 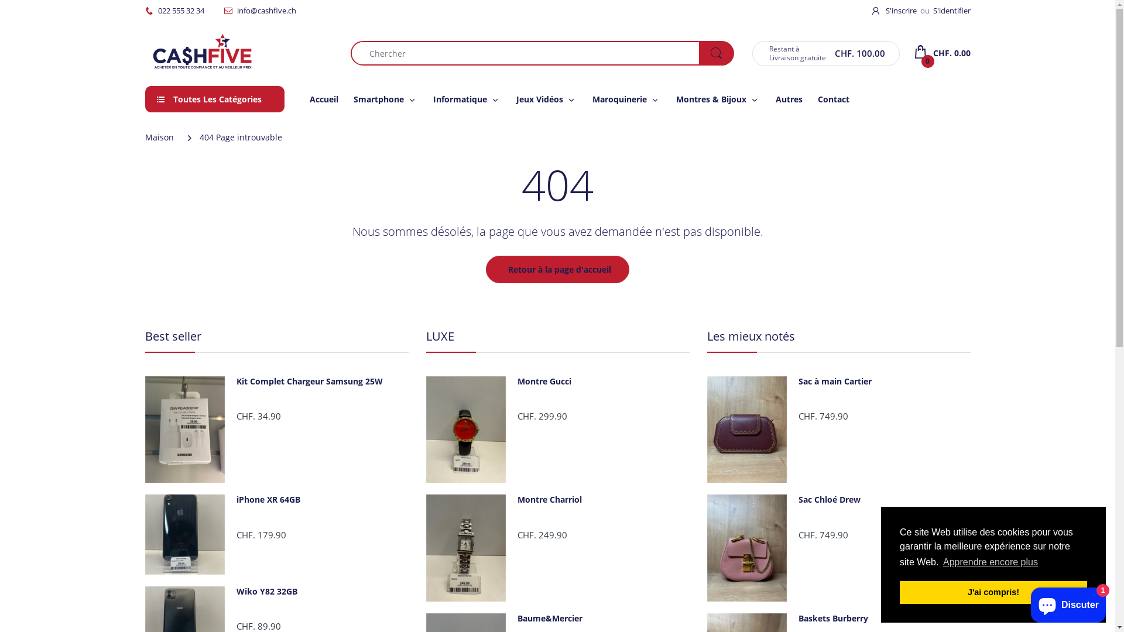 What do you see at coordinates (173, 336) in the screenshot?
I see `Best seller` at bounding box center [173, 336].